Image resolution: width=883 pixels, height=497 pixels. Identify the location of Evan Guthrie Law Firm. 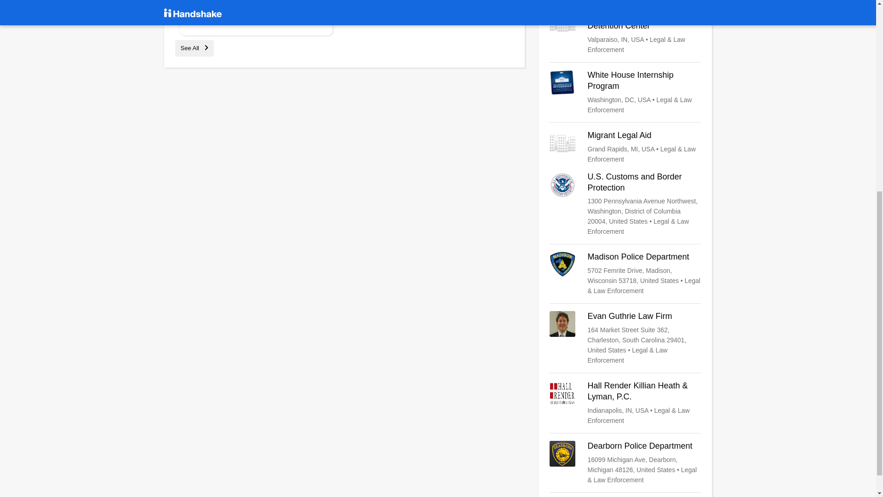
(625, 338).